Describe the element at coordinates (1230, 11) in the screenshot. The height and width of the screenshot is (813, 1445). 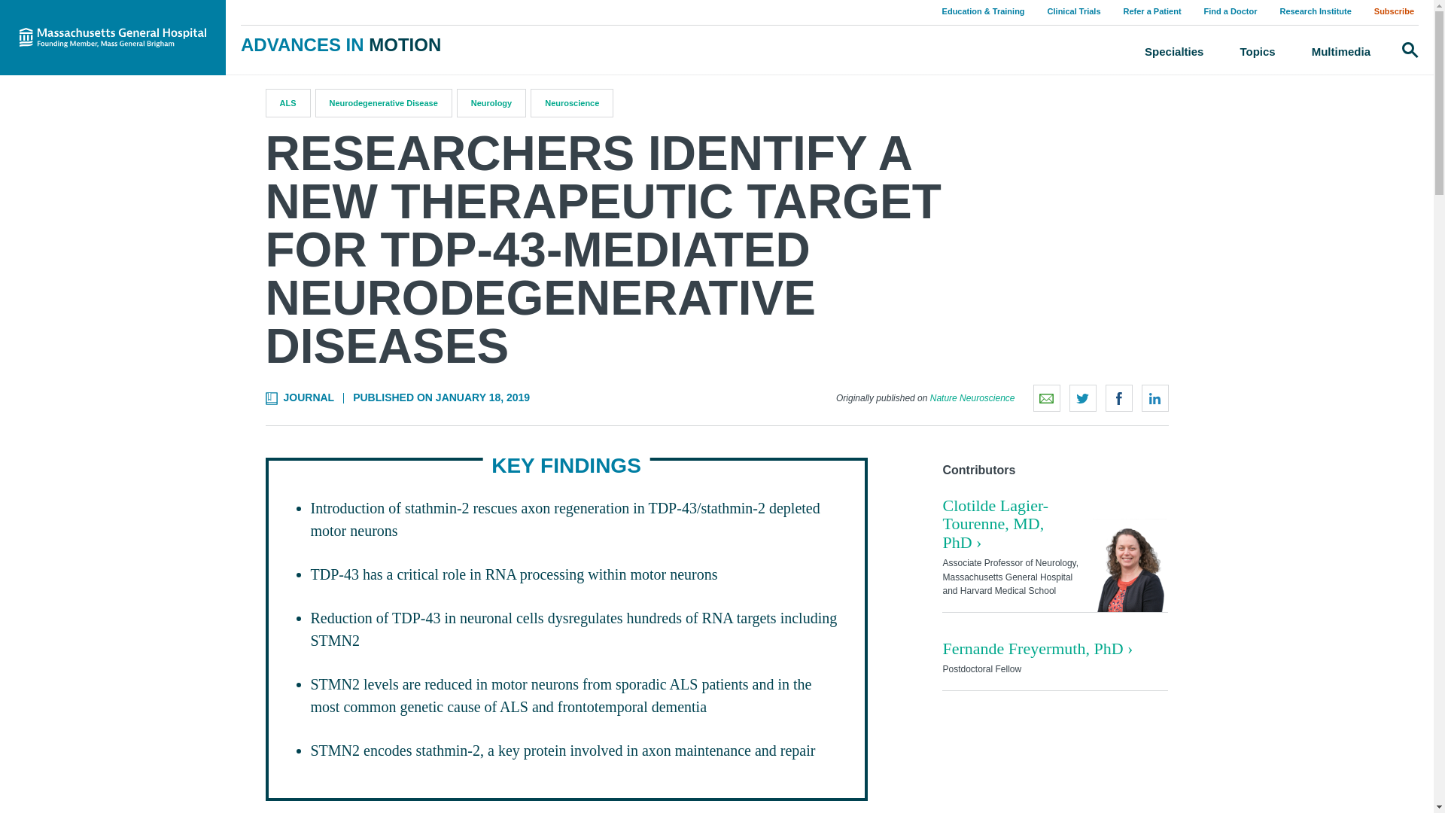
I see `Find a Doctor` at that location.